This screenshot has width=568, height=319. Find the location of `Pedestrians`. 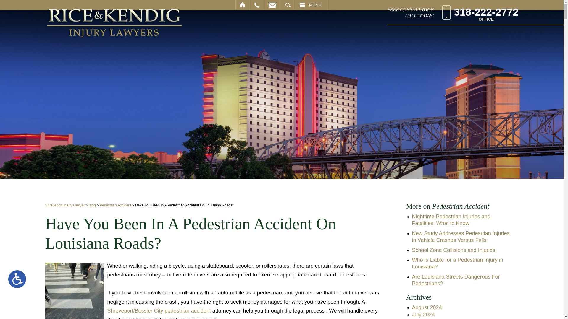

Pedestrians is located at coordinates (74, 291).